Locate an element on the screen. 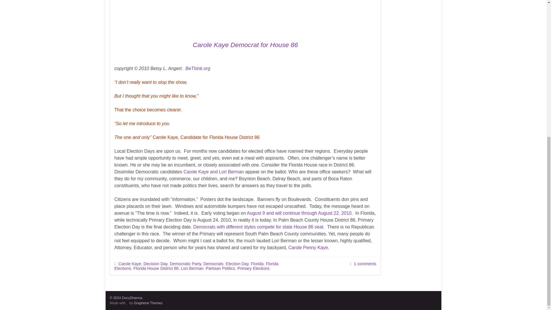  Democratic Party is located at coordinates (185, 263).